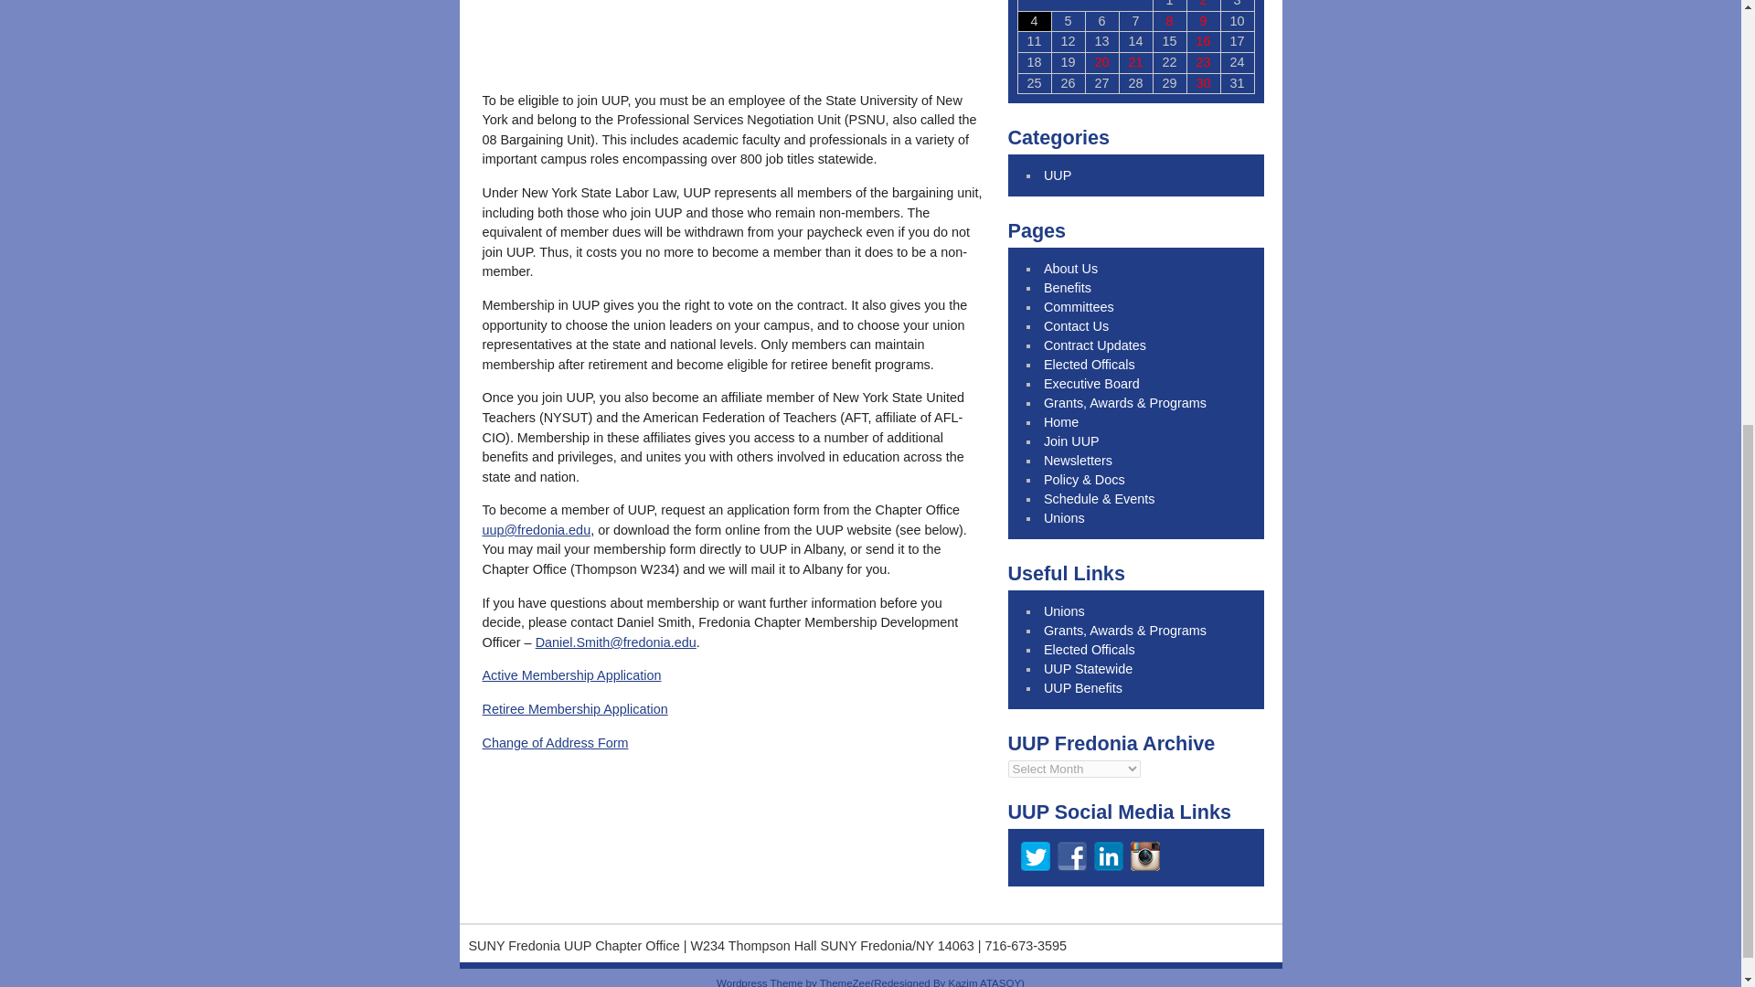 The height and width of the screenshot is (987, 1755). I want to click on Active Membership Application, so click(572, 675).